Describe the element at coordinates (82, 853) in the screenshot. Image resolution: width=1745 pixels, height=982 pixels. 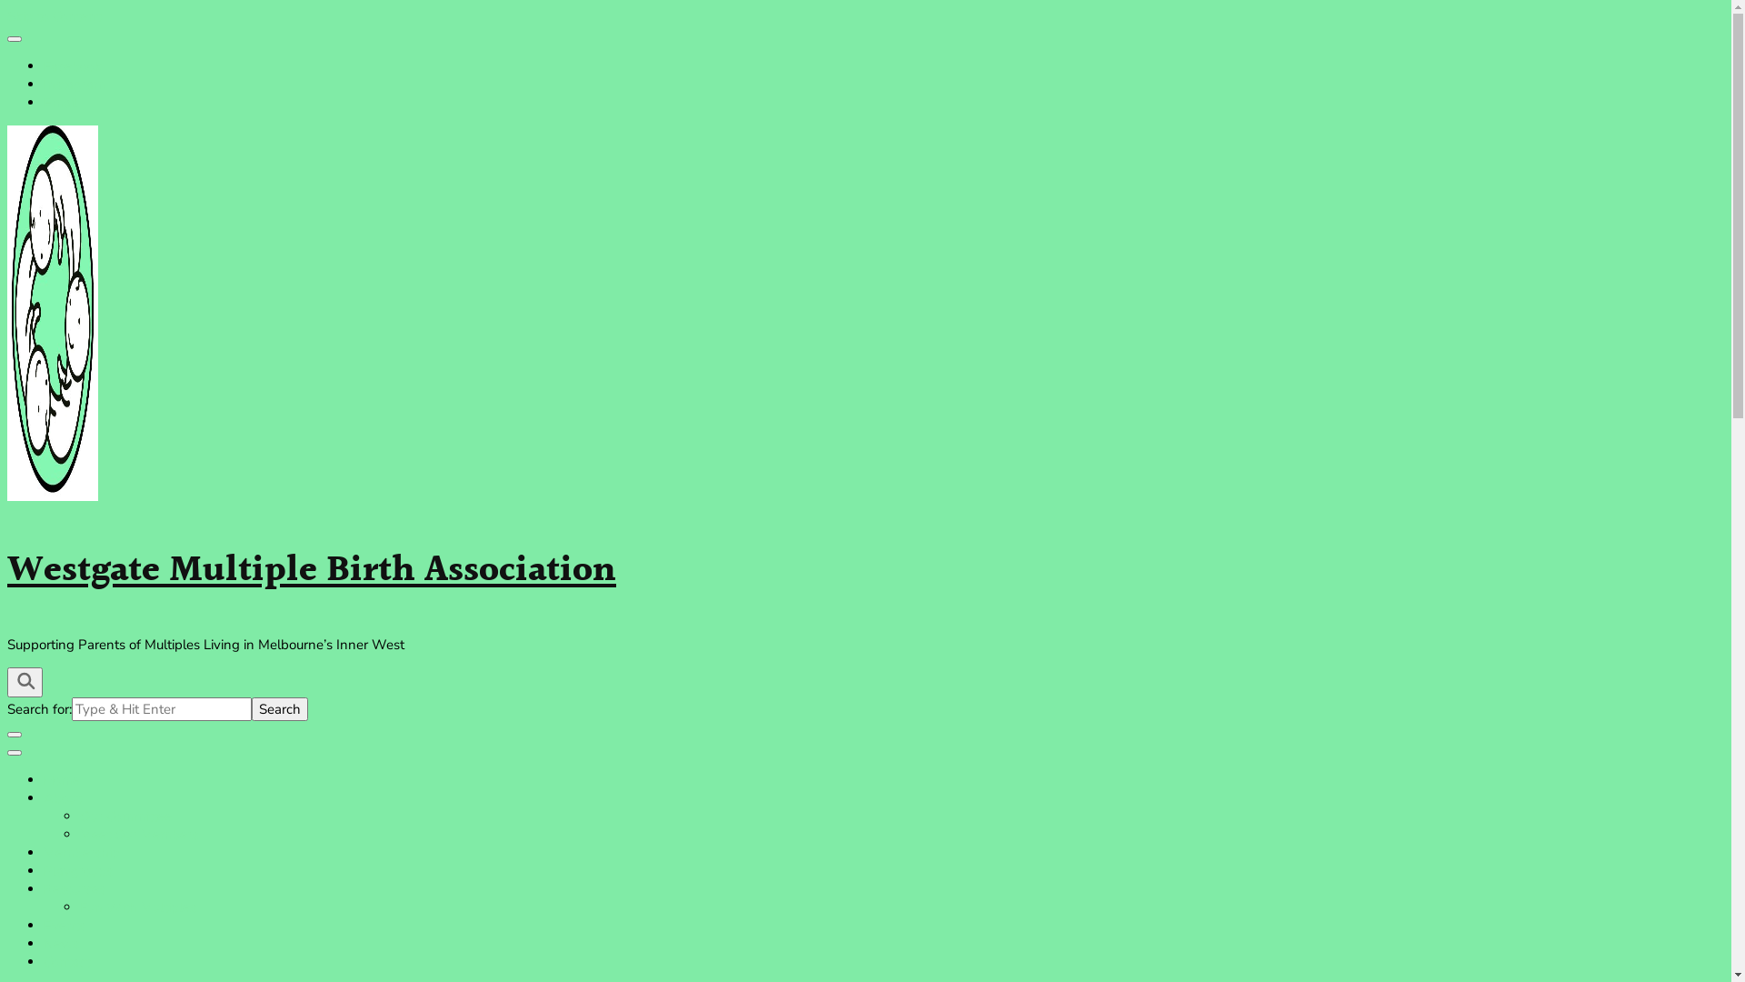
I see `Membership` at that location.